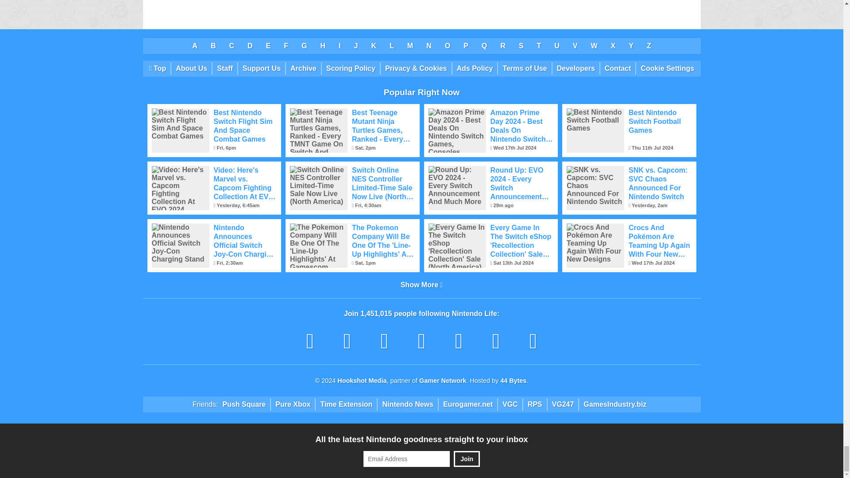  What do you see at coordinates (467, 459) in the screenshot?
I see `Join` at bounding box center [467, 459].